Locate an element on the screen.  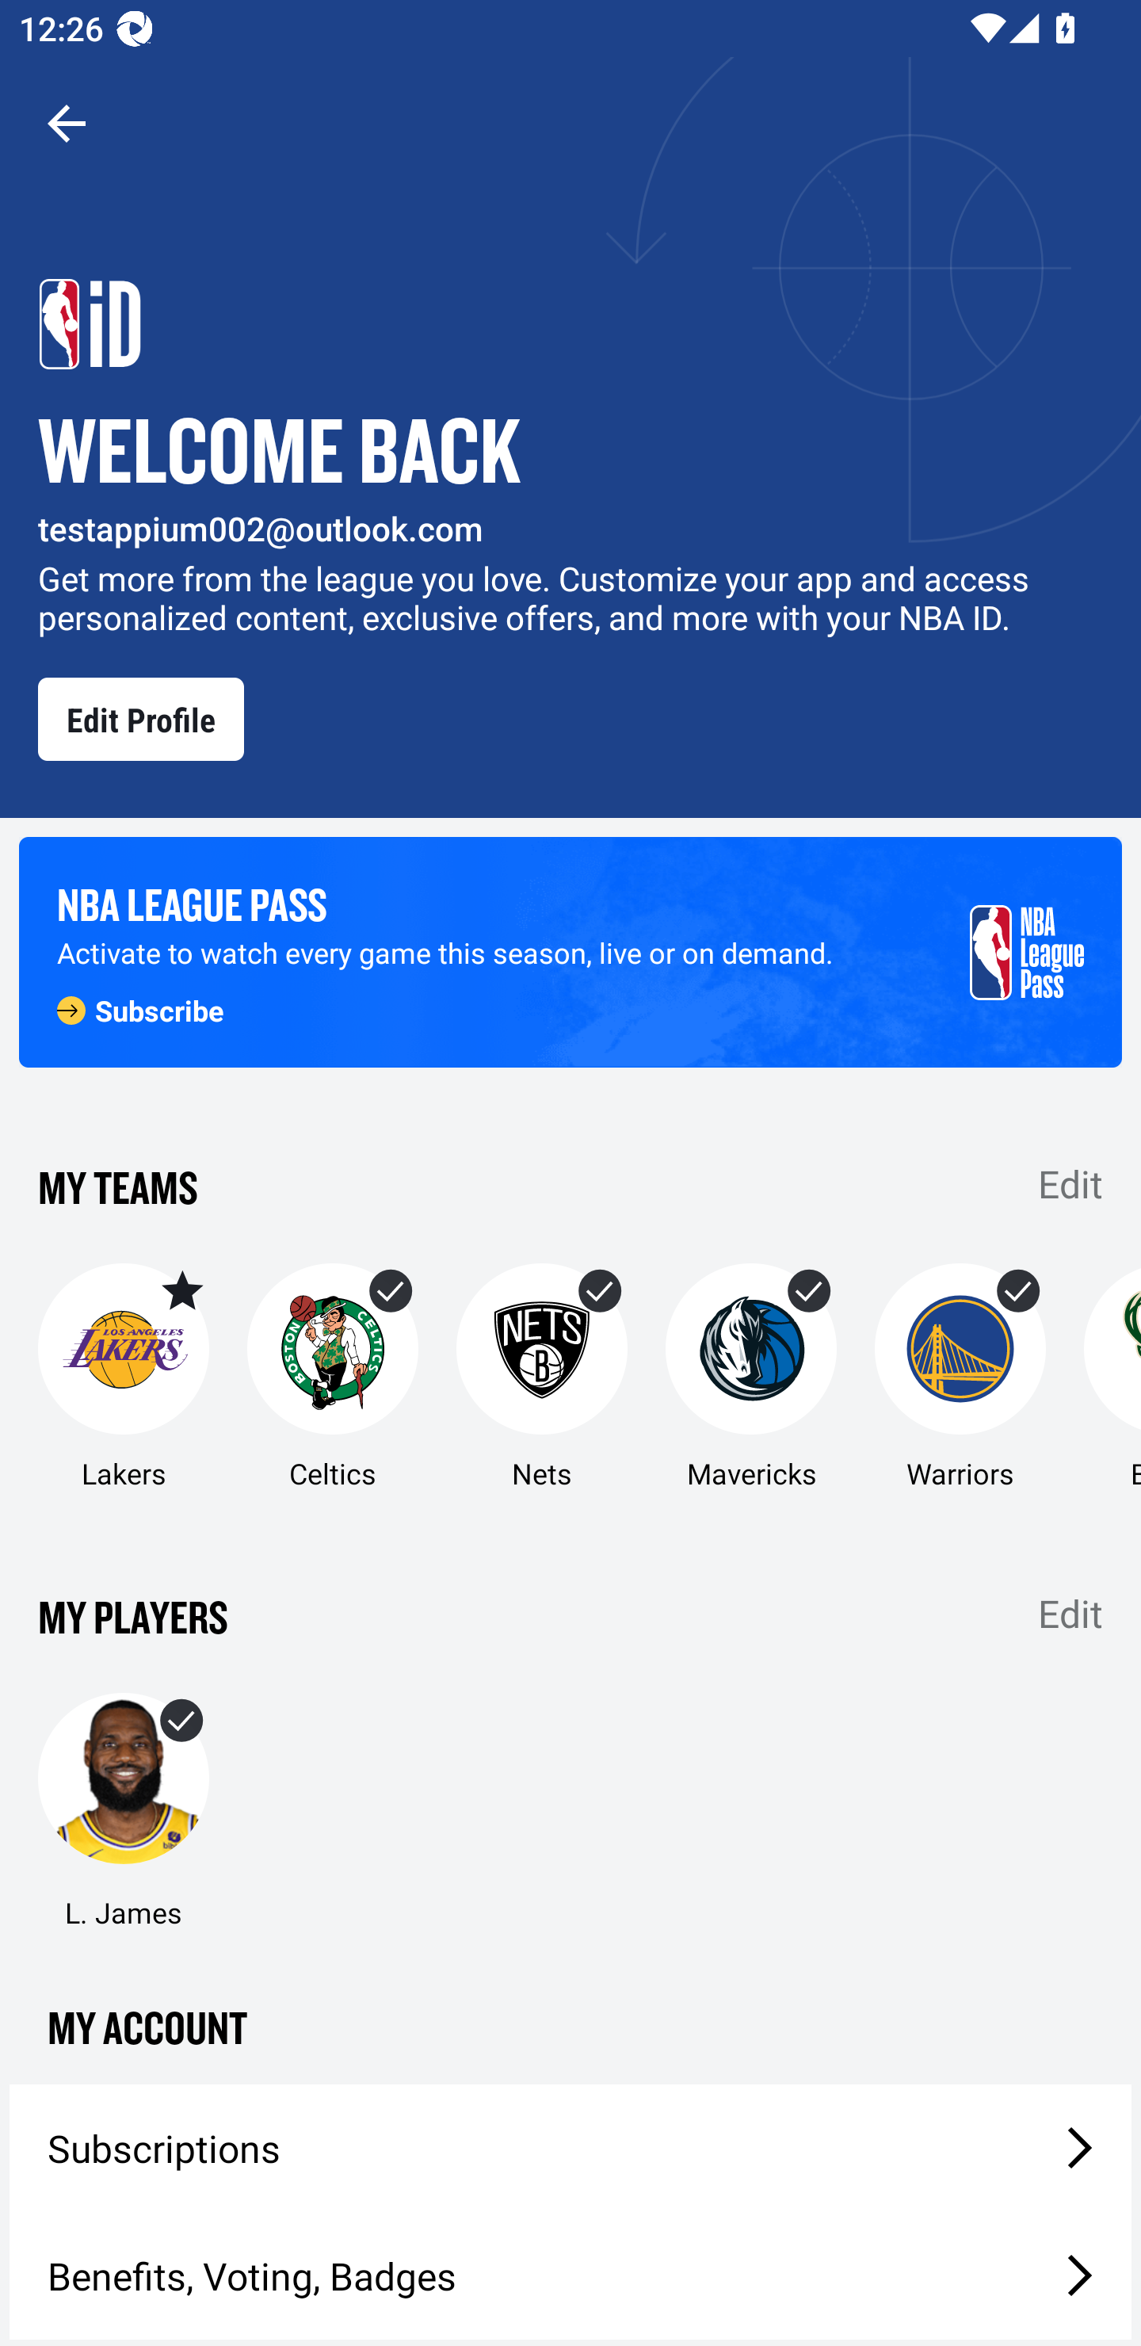
Edit Profile is located at coordinates (141, 719).